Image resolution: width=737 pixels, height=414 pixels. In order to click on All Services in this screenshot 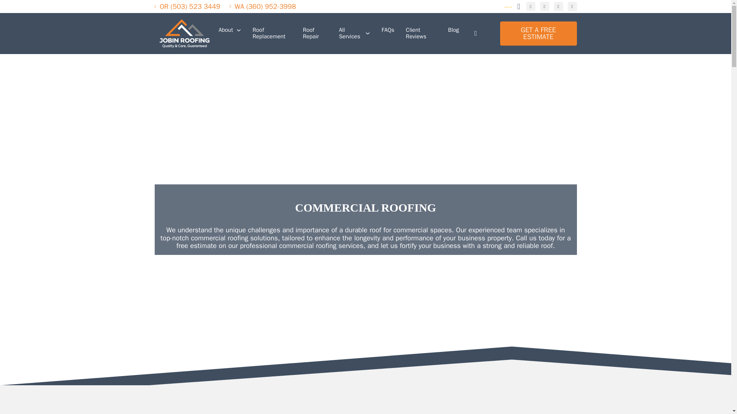, I will do `click(350, 33)`.